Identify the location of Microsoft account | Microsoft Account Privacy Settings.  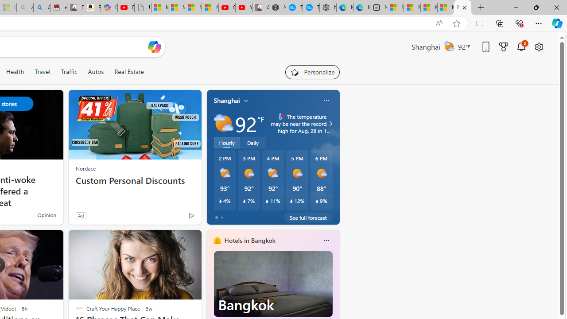
(412, 8).